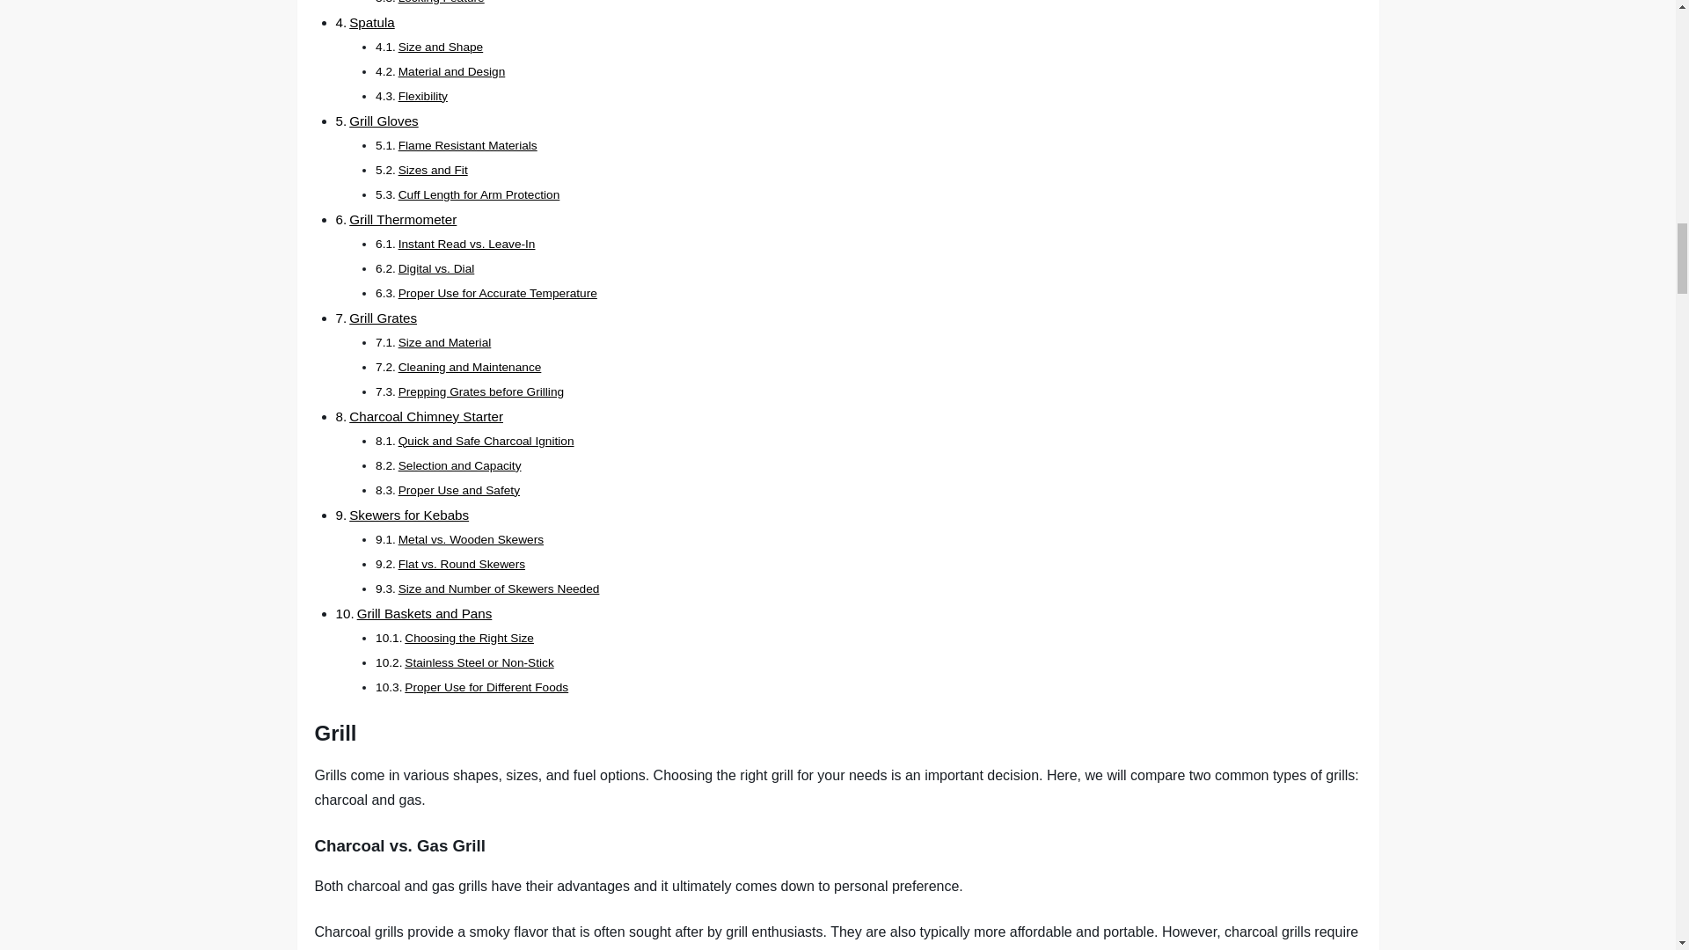 The image size is (1689, 950). What do you see at coordinates (468, 144) in the screenshot?
I see `Flame Resistant Materials` at bounding box center [468, 144].